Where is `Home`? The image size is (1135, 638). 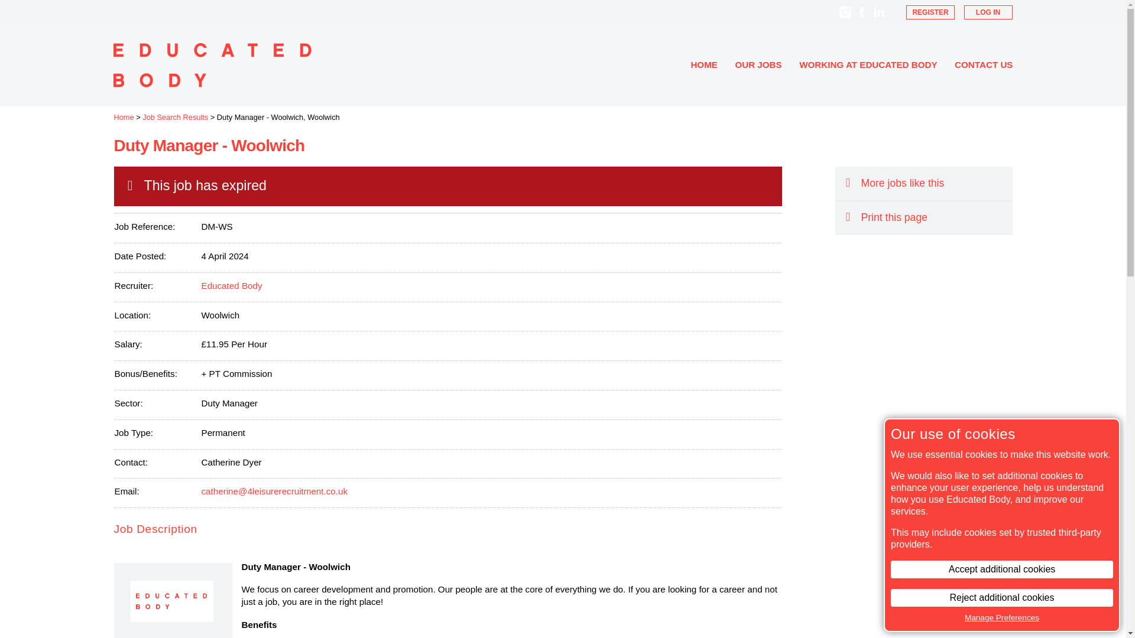 Home is located at coordinates (124, 117).